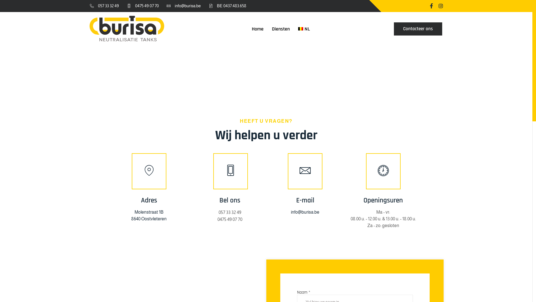 This screenshot has width=536, height=302. What do you see at coordinates (104, 6) in the screenshot?
I see `057 33 32 49` at bounding box center [104, 6].